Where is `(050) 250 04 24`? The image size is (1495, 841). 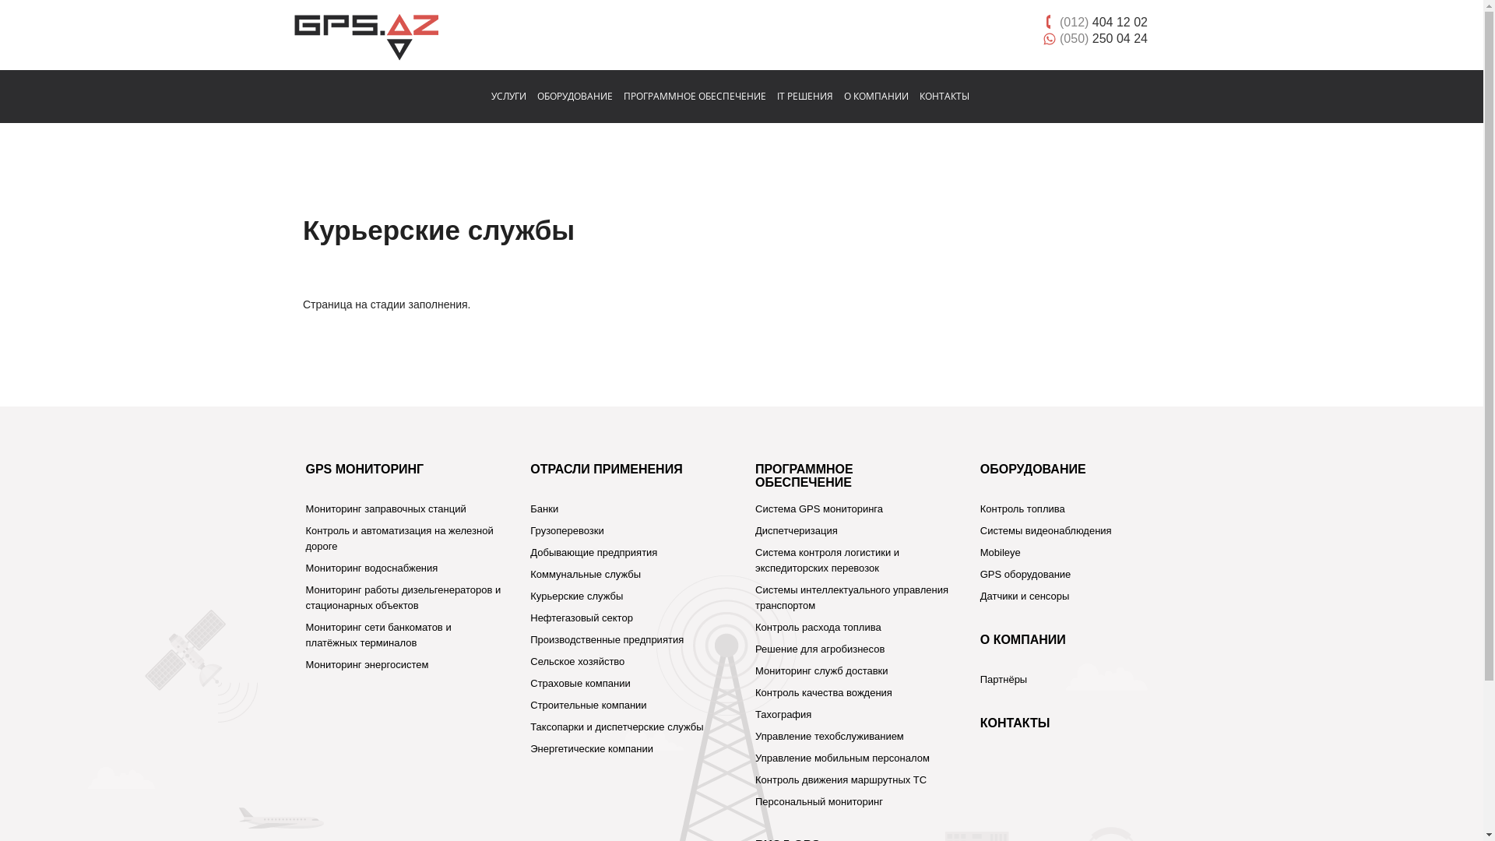
(050) 250 04 24 is located at coordinates (1104, 38).